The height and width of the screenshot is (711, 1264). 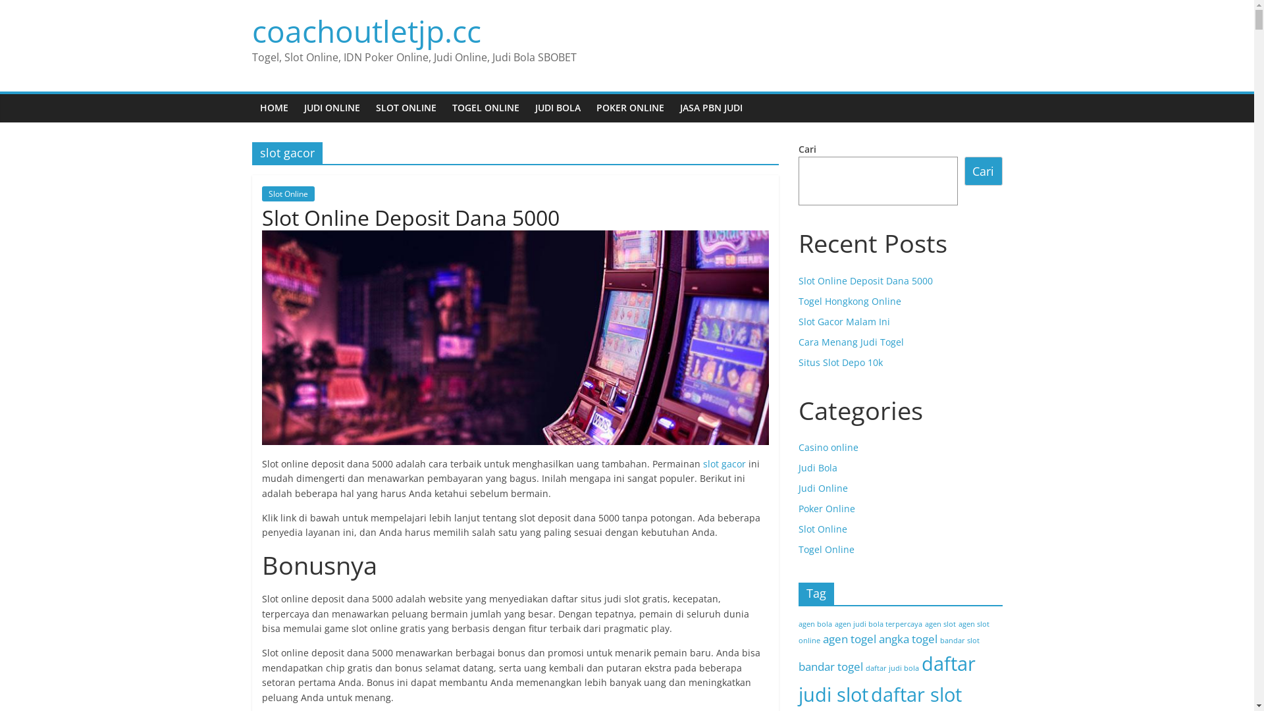 What do you see at coordinates (984, 171) in the screenshot?
I see `Cari` at bounding box center [984, 171].